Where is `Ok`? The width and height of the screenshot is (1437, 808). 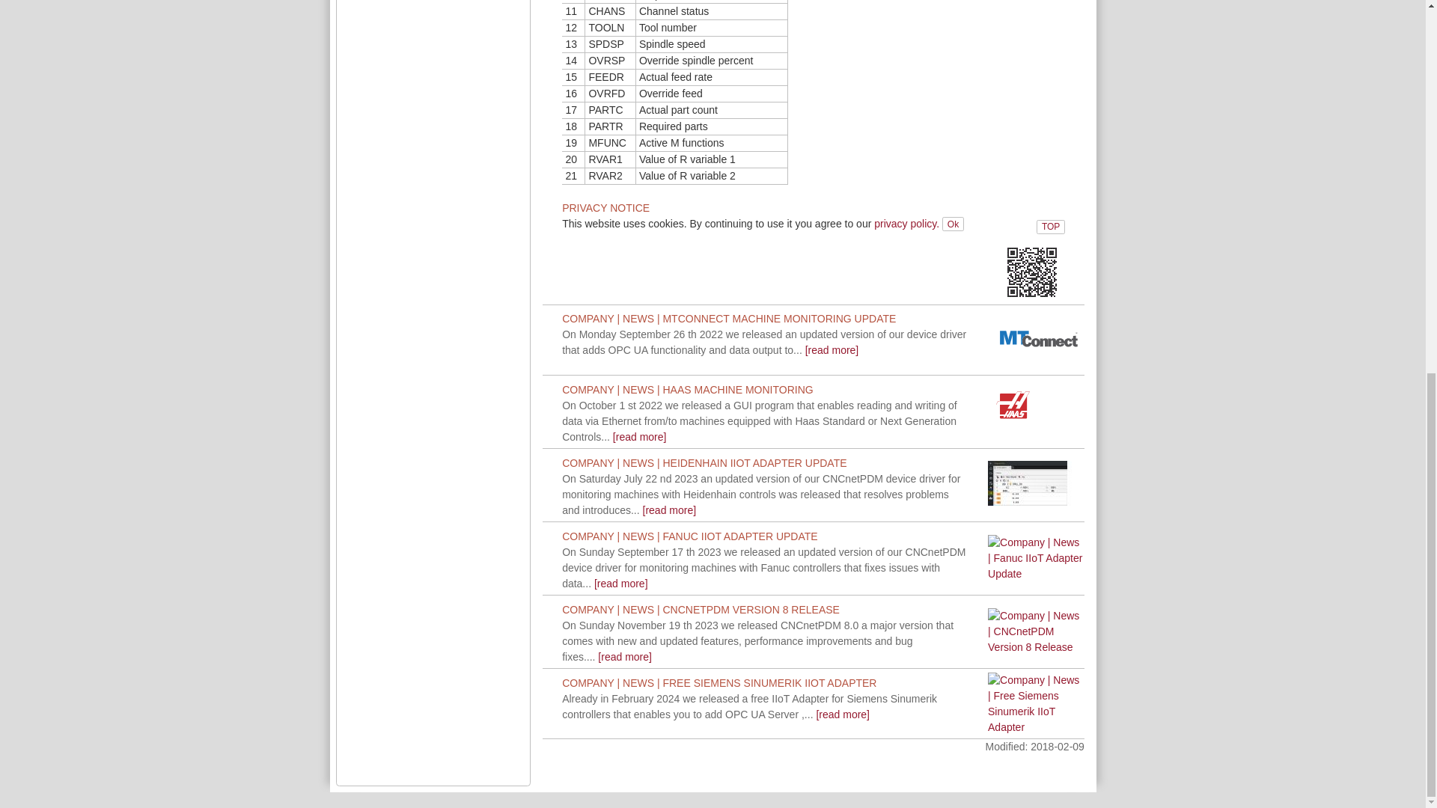 Ok is located at coordinates (954, 224).